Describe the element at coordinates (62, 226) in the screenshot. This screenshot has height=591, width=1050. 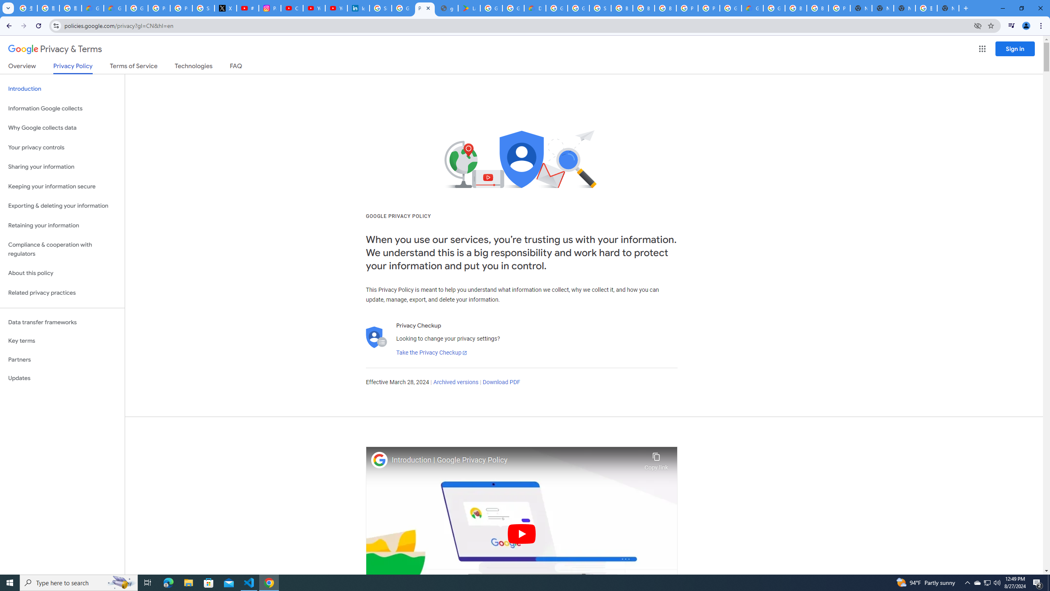
I see `Retaining your information` at that location.